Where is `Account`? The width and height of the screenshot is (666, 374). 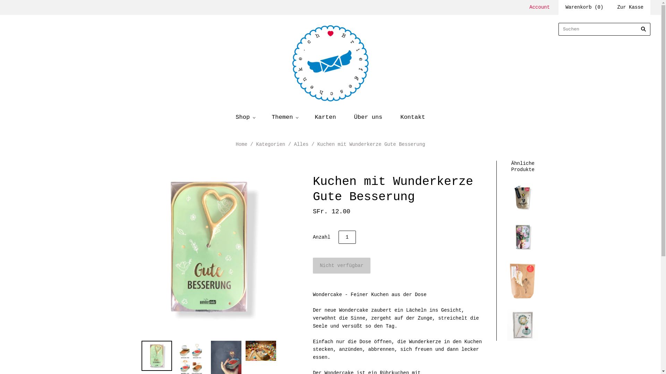
Account is located at coordinates (540, 7).